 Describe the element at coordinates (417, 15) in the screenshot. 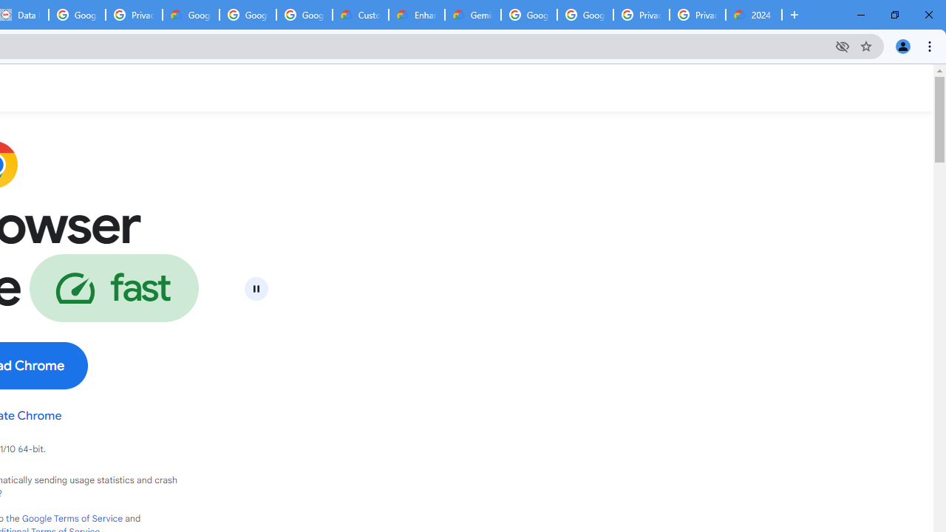

I see `Enhanced Support | Google Cloud` at that location.